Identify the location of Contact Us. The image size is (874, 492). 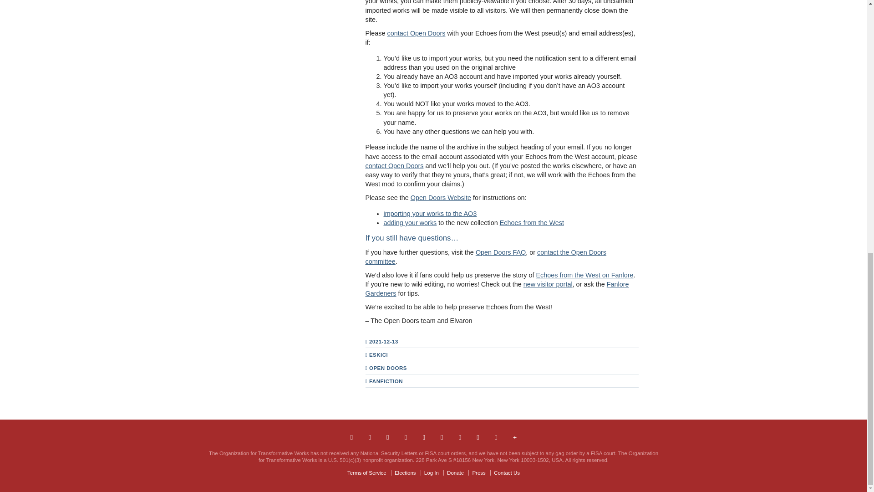
(351, 437).